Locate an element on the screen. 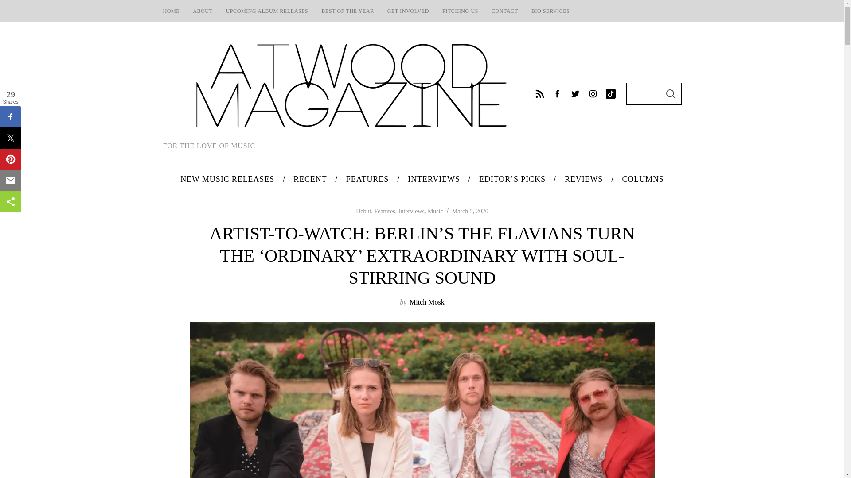 Image resolution: width=851 pixels, height=478 pixels. UPCOMING ALBUM RELEASES is located at coordinates (267, 11).